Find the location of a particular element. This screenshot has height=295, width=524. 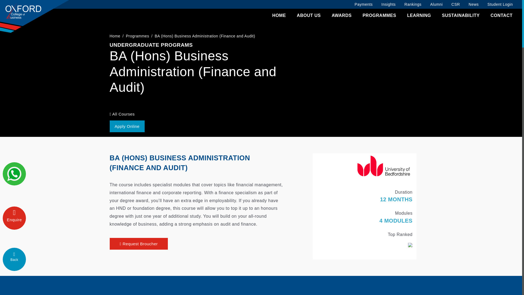

Programmes is located at coordinates (137, 36).